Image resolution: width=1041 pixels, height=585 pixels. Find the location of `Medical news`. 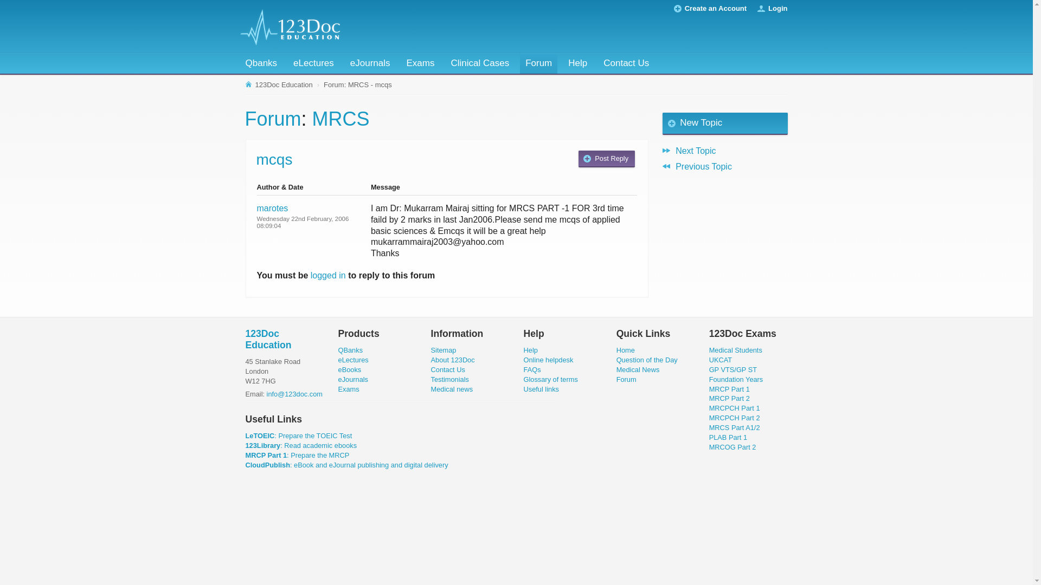

Medical news is located at coordinates (452, 389).